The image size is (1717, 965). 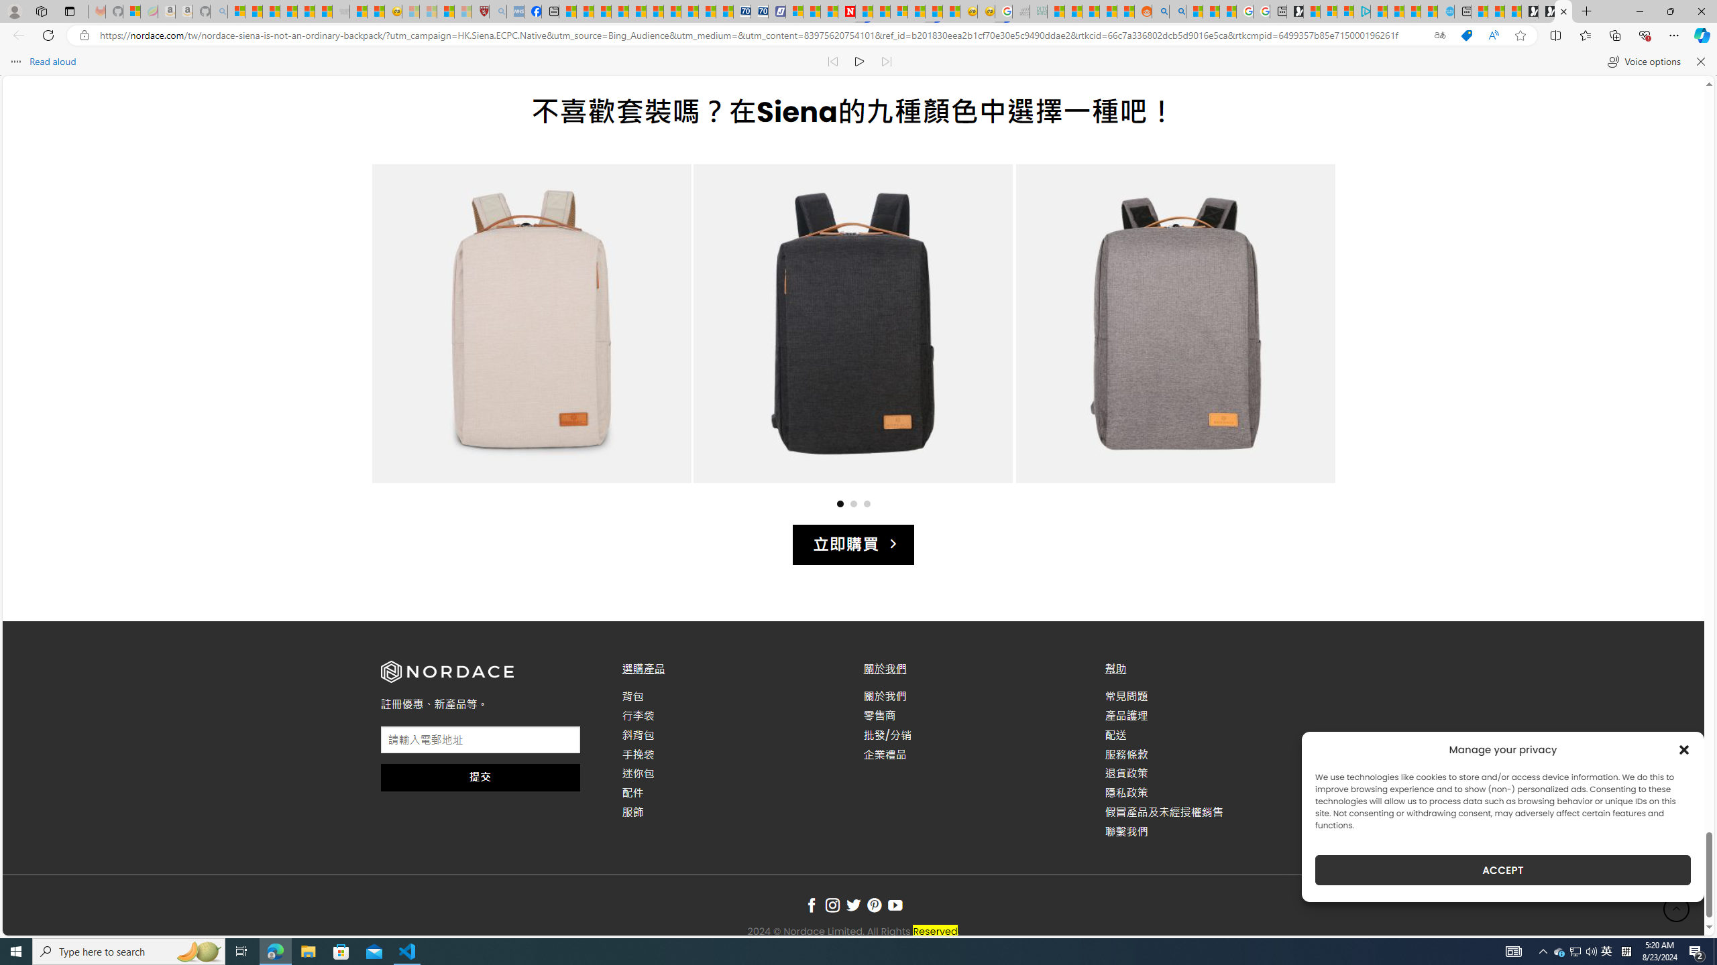 I want to click on Student Loan Update: Forgiveness Program Ends This Month, so click(x=1108, y=11).